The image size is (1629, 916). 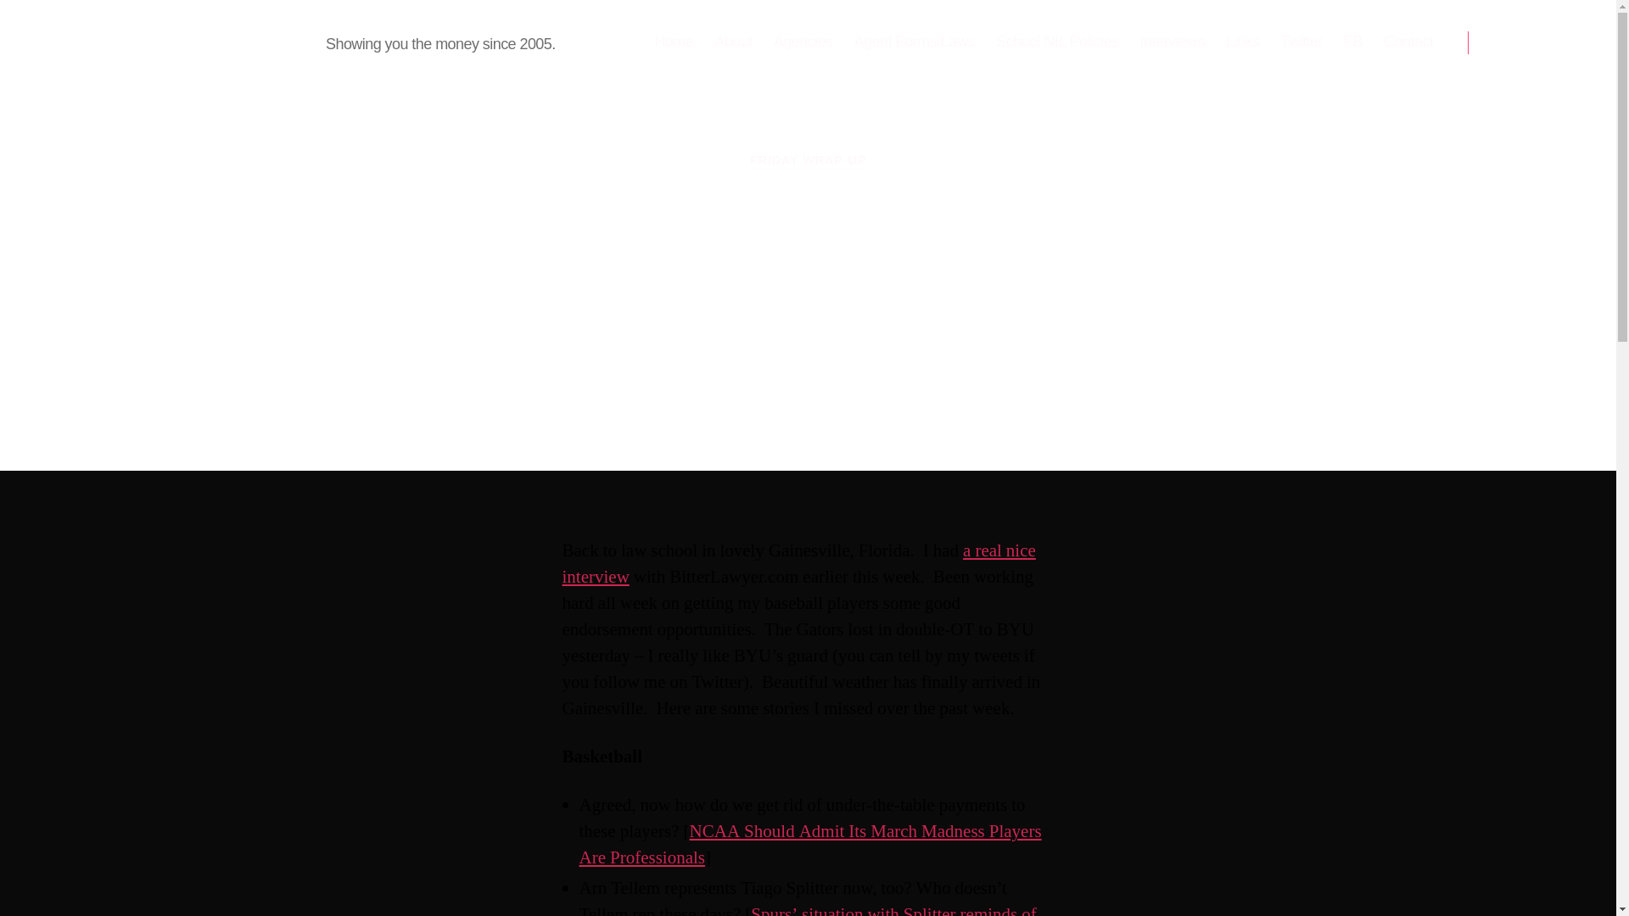 What do you see at coordinates (1511, 42) in the screenshot?
I see `Search` at bounding box center [1511, 42].